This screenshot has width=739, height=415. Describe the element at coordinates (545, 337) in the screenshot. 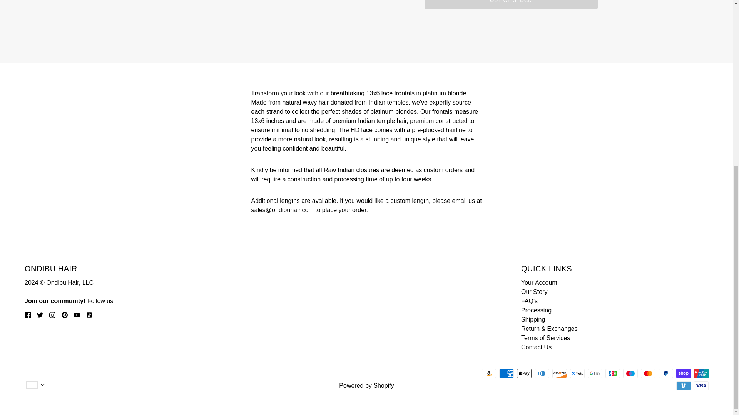

I see `Terms of Services` at that location.